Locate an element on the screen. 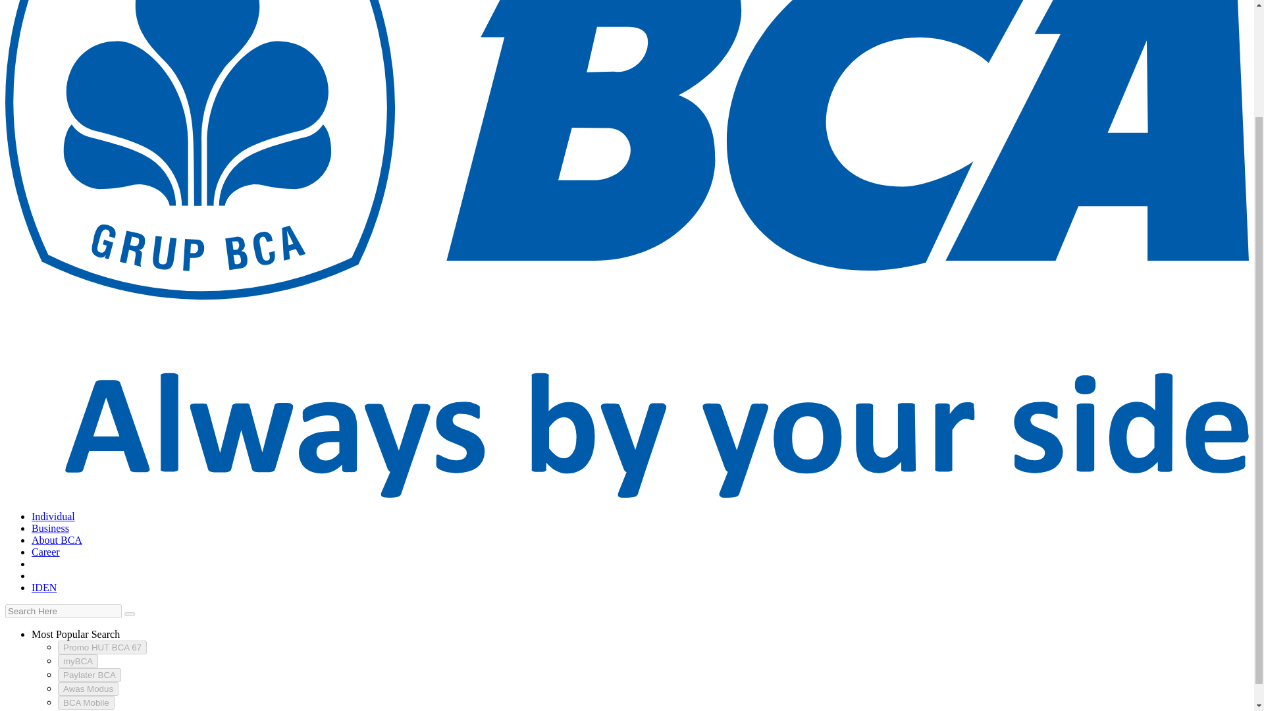 This screenshot has width=1264, height=711. About BCA is located at coordinates (57, 540).